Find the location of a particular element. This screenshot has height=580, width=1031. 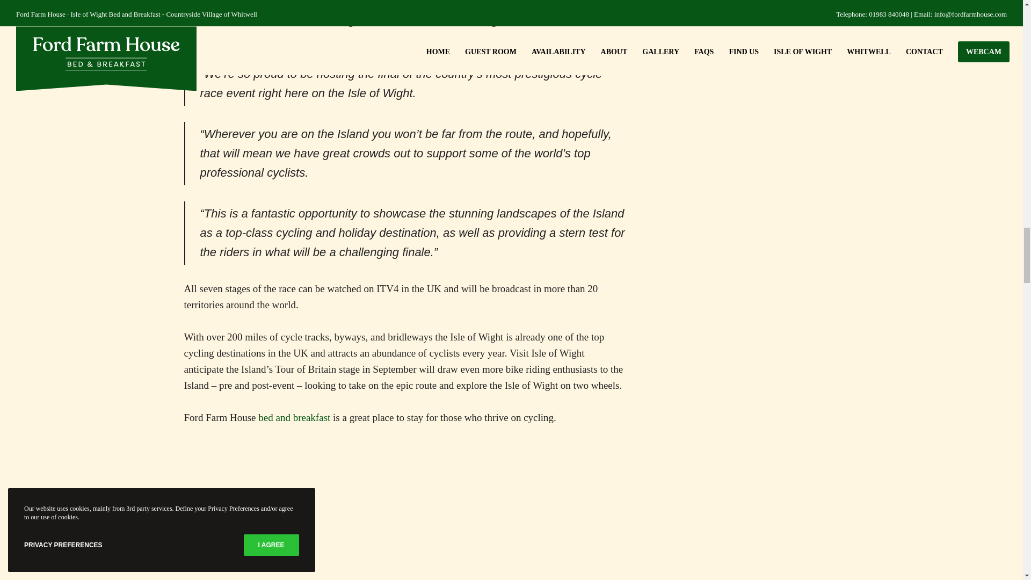

bed and breakfast is located at coordinates (294, 417).